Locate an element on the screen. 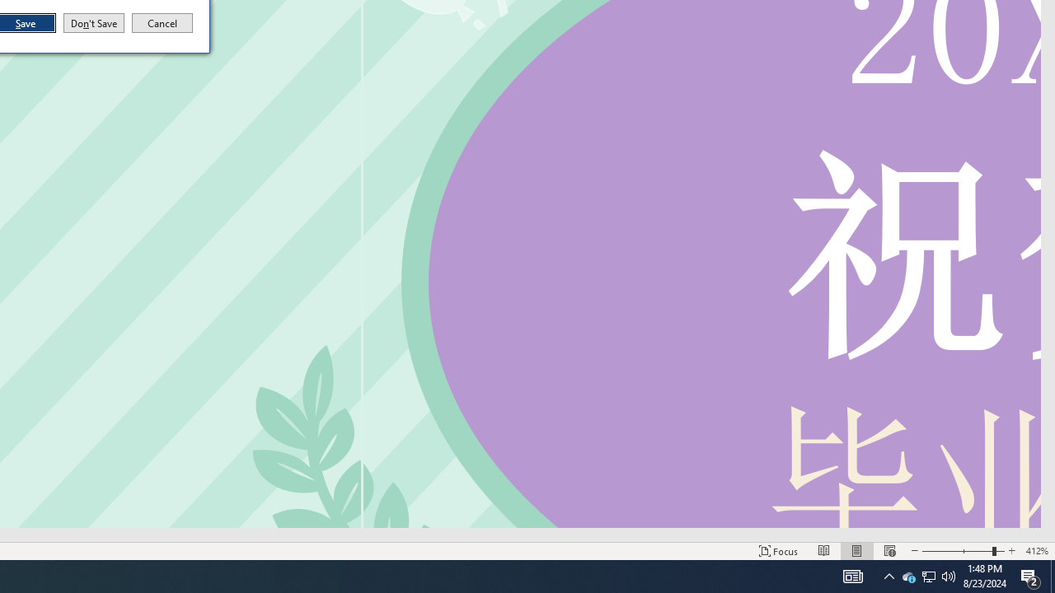 The height and width of the screenshot is (593, 1055). Notification Chevron is located at coordinates (949, 577).